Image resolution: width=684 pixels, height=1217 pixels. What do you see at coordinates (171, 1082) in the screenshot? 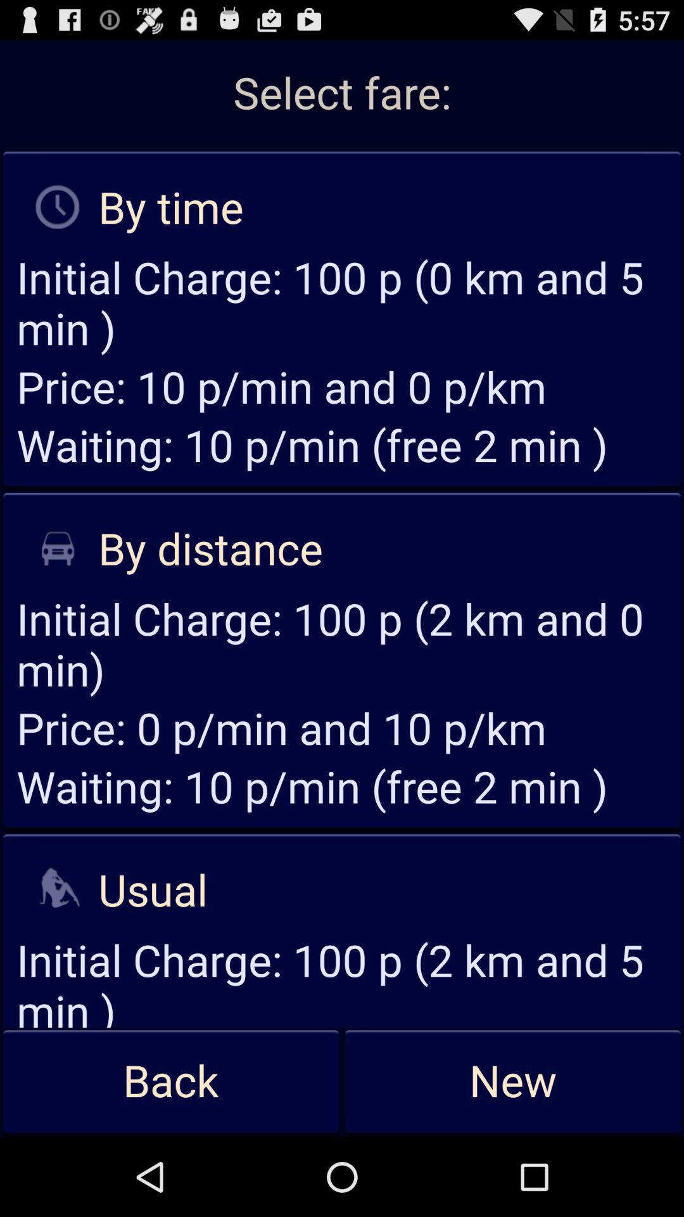
I see `open icon at the bottom left corner` at bounding box center [171, 1082].